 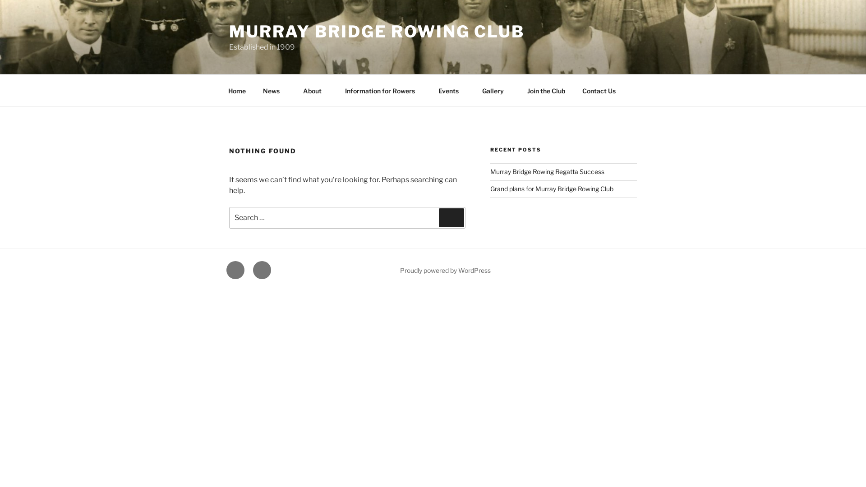 I want to click on Contact Us, so click(x=599, y=90).